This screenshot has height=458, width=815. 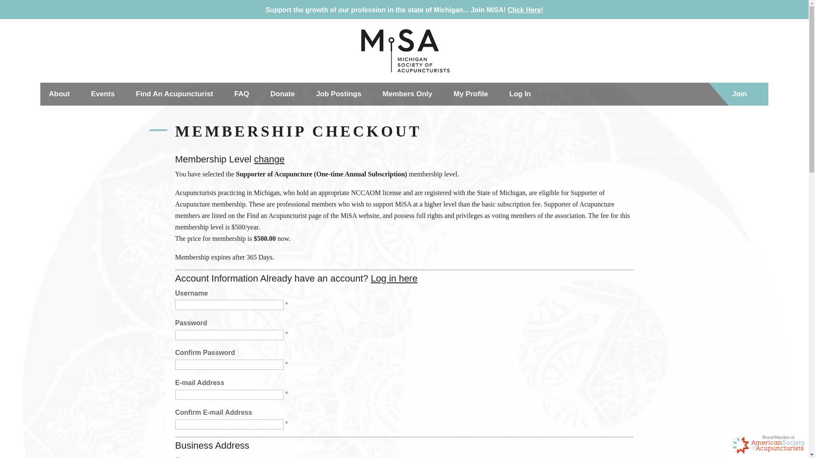 What do you see at coordinates (739, 94) in the screenshot?
I see `Join` at bounding box center [739, 94].